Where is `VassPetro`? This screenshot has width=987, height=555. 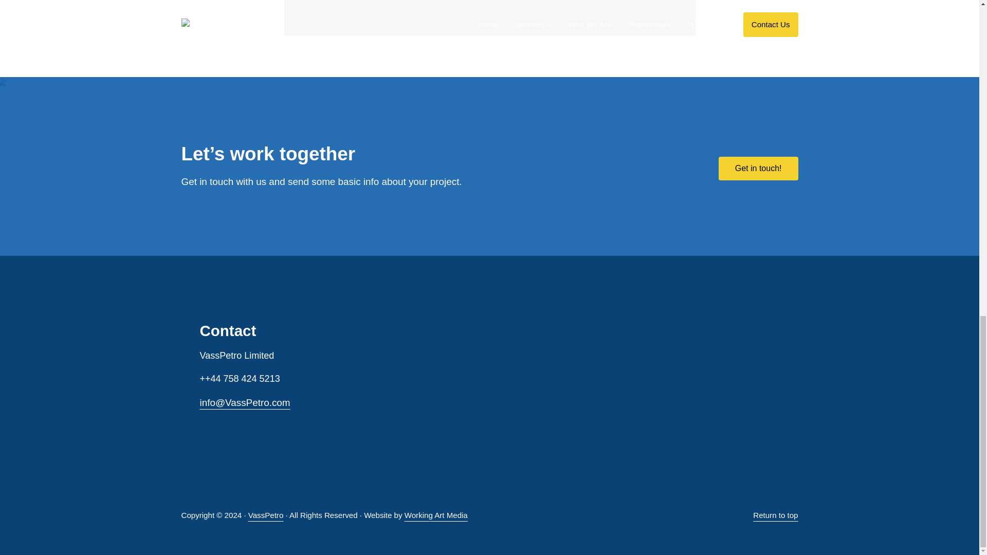
VassPetro is located at coordinates (266, 515).